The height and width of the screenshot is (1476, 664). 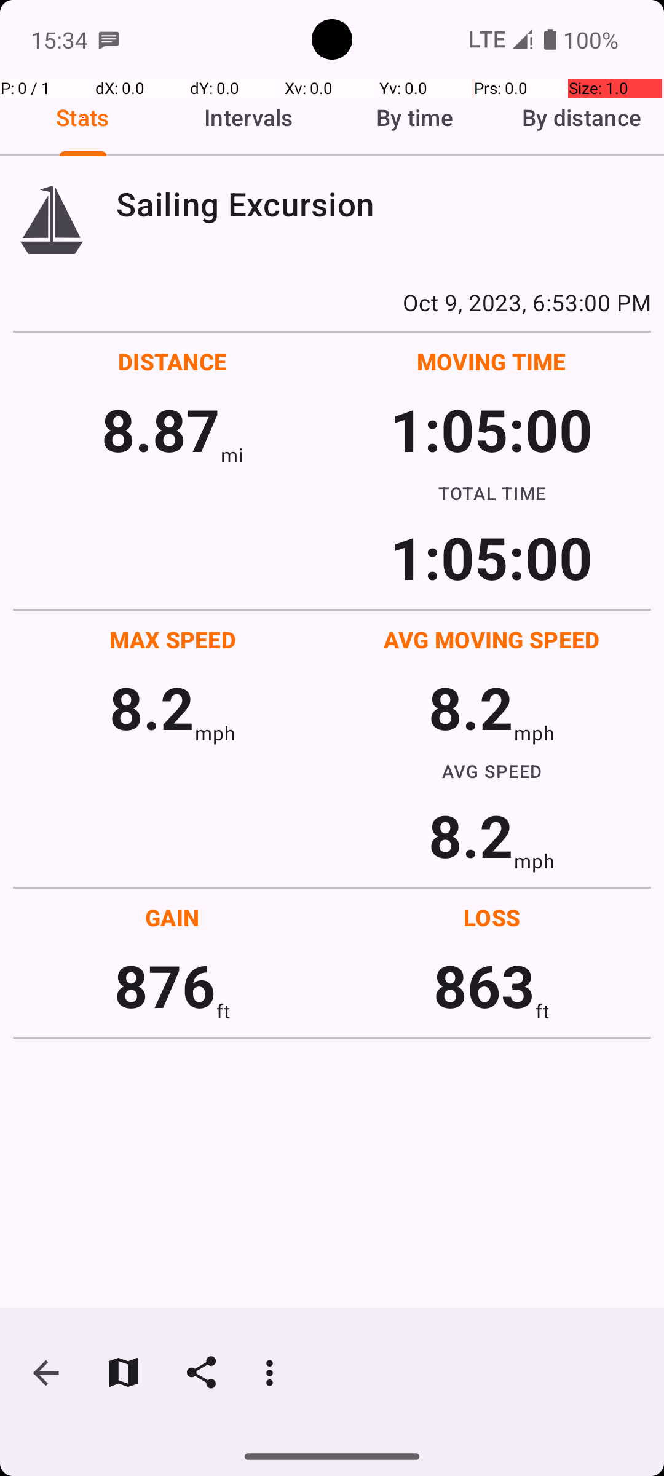 What do you see at coordinates (161, 429) in the screenshot?
I see `8.87` at bounding box center [161, 429].